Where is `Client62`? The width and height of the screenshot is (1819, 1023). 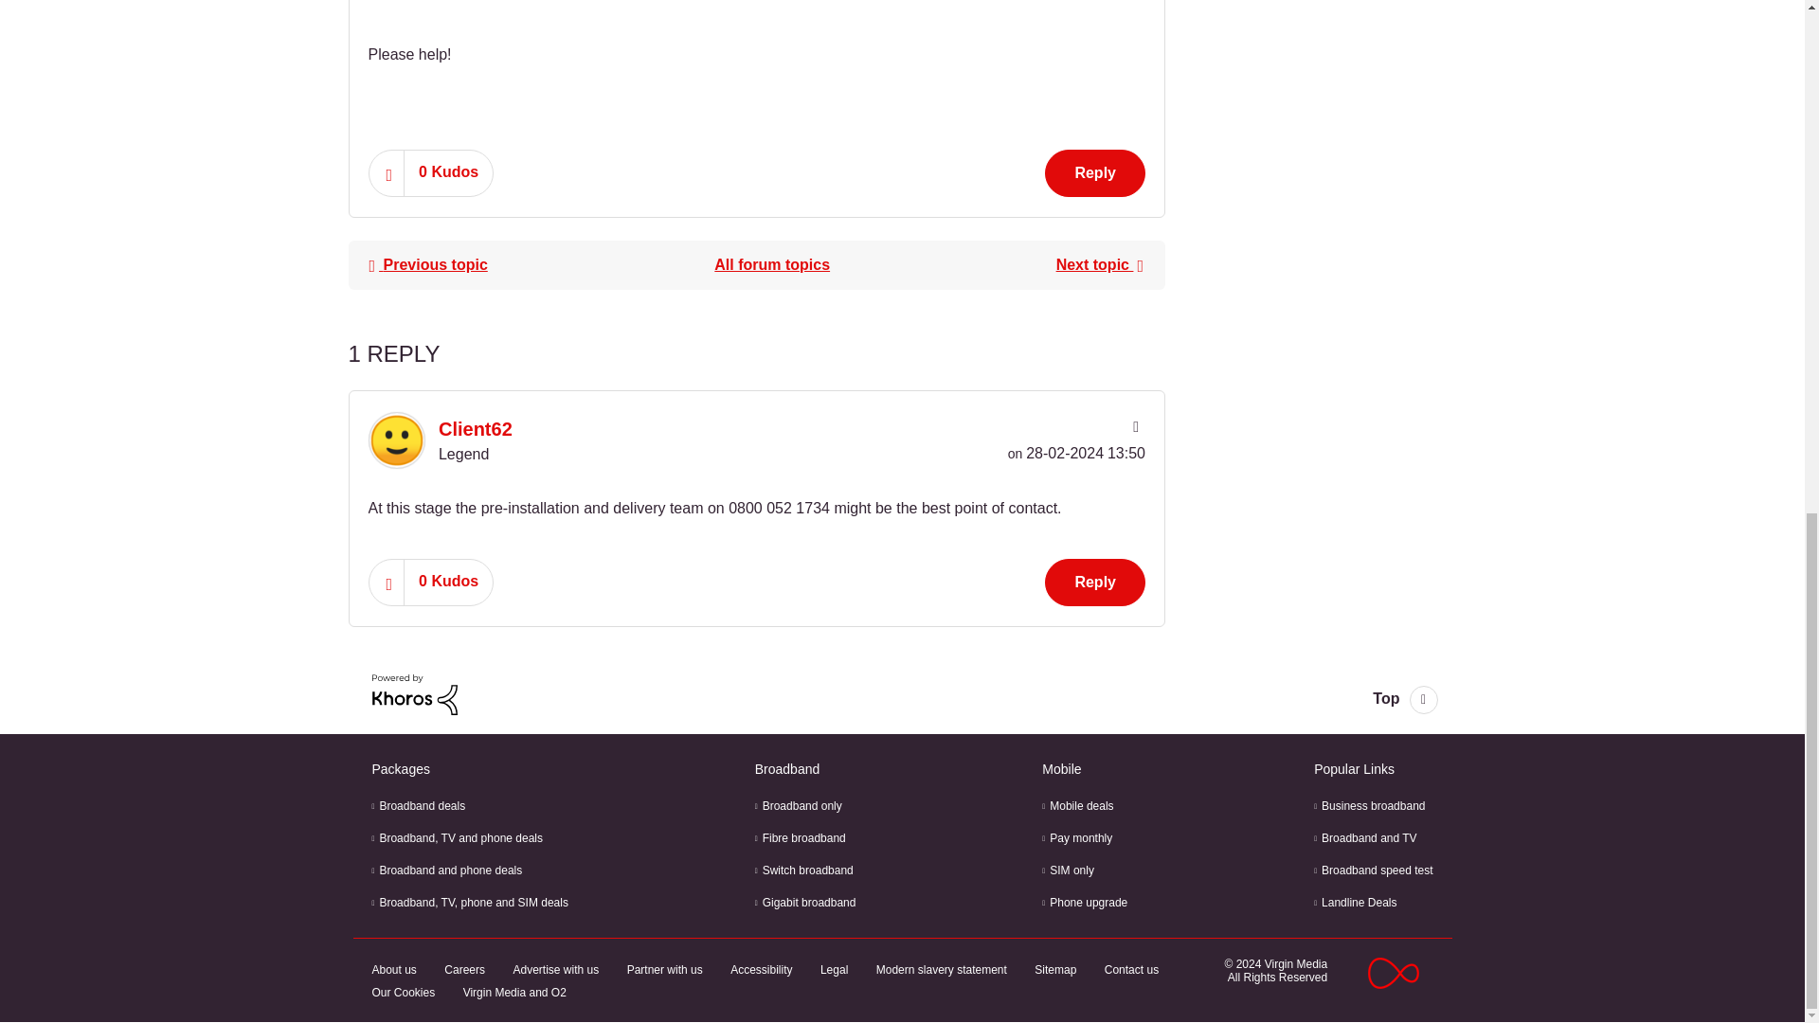
Client62 is located at coordinates (395, 440).